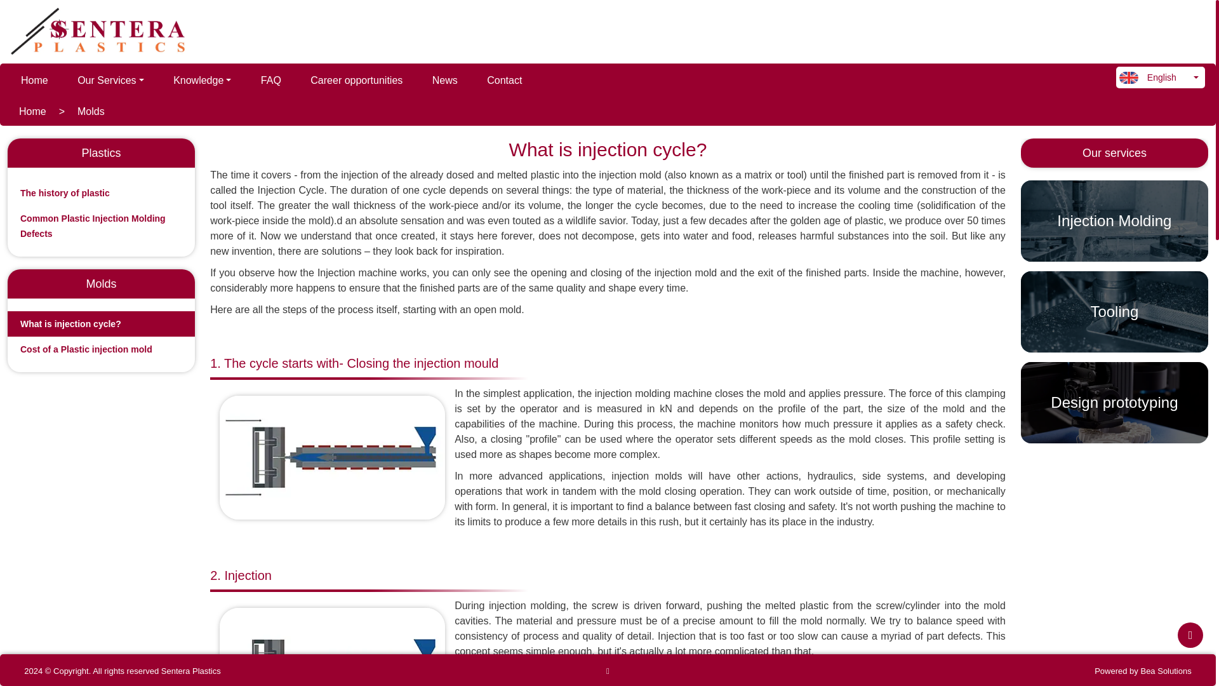 This screenshot has height=686, width=1219. Describe the element at coordinates (504, 80) in the screenshot. I see `Contact` at that location.